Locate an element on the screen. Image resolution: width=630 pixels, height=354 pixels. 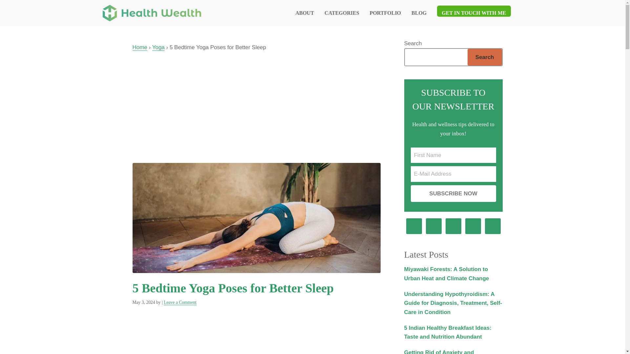
Advertisement is located at coordinates (256, 334).